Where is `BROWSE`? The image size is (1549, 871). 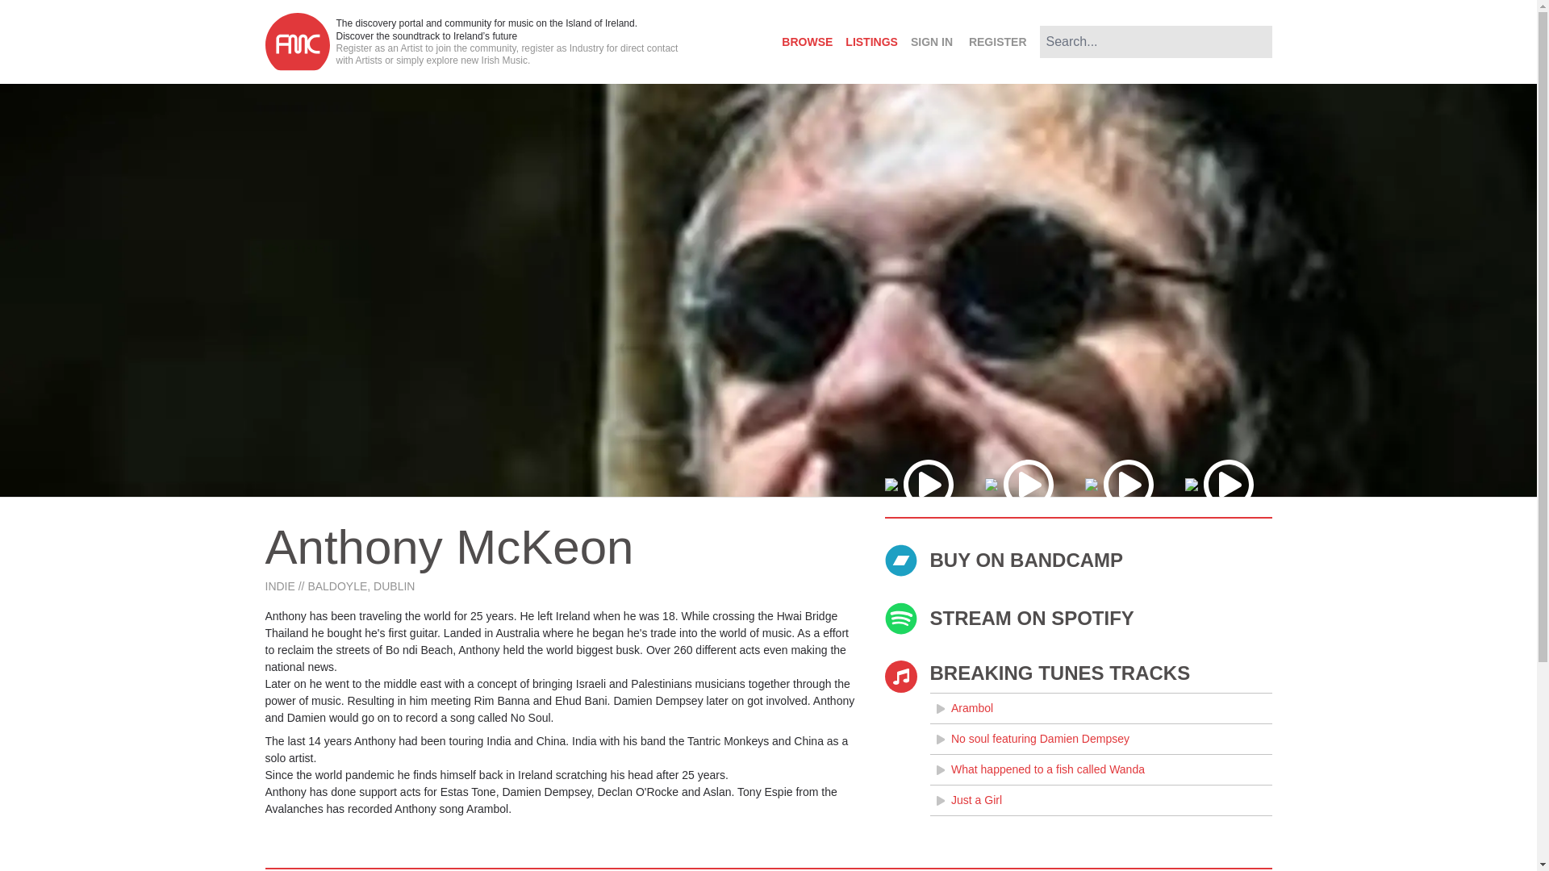
BROWSE is located at coordinates (807, 42).